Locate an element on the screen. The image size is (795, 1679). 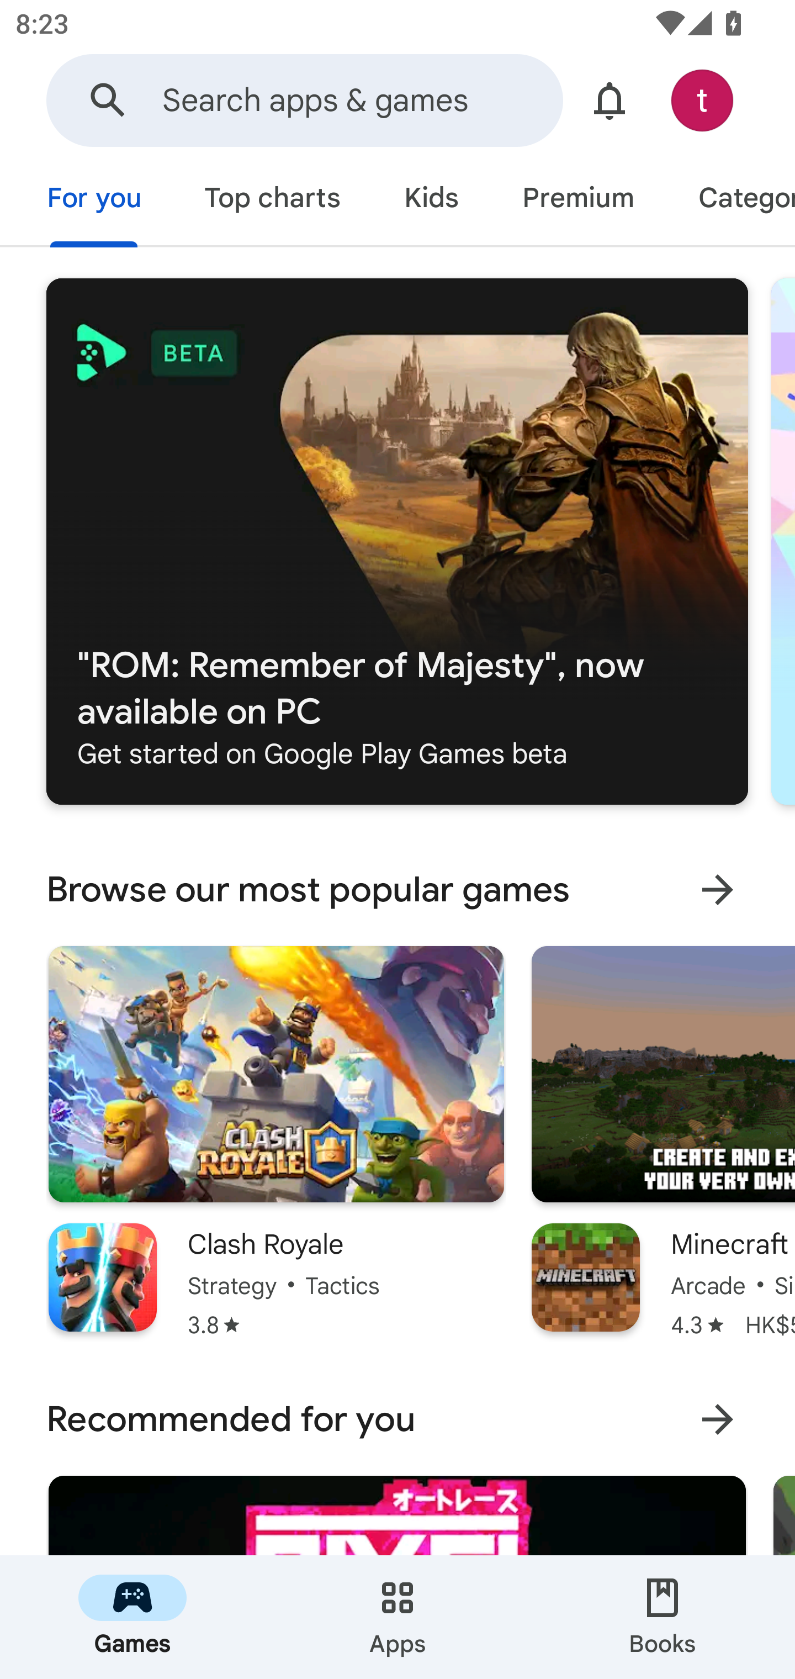
Show notifications and offers. is located at coordinates (609, 101).